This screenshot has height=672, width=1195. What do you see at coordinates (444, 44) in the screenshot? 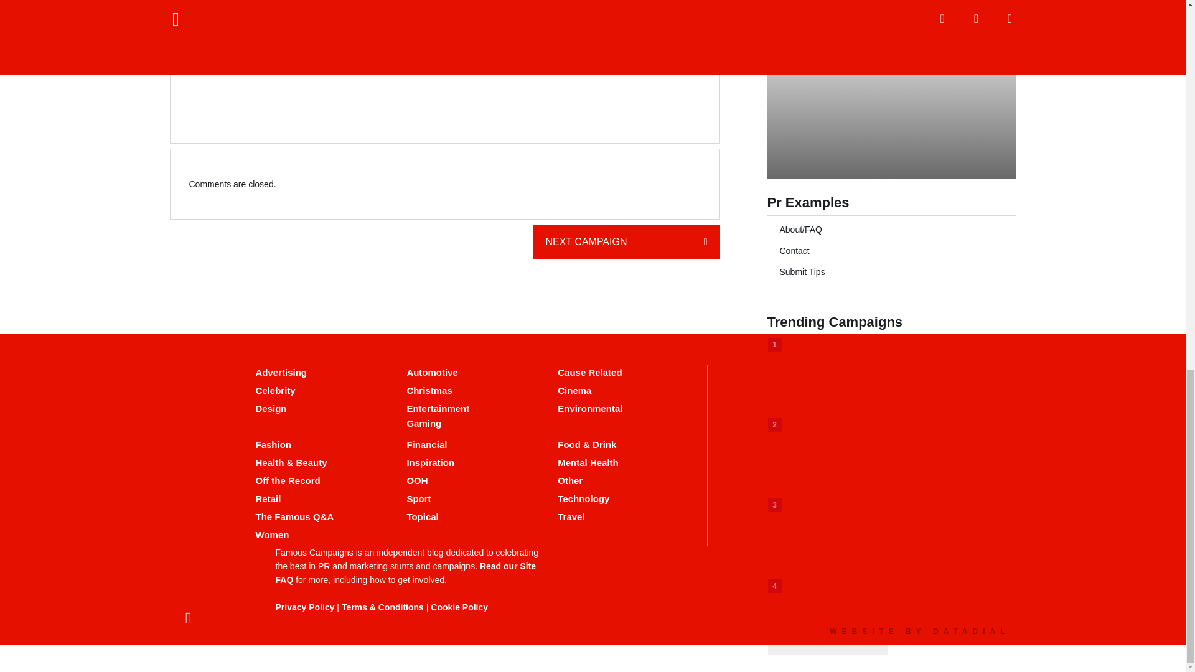
I see `ALL` at bounding box center [444, 44].